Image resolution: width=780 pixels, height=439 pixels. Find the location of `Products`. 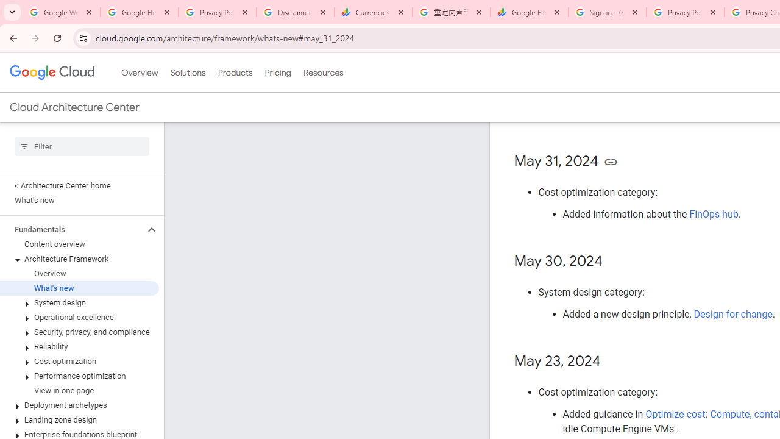

Products is located at coordinates (235, 73).